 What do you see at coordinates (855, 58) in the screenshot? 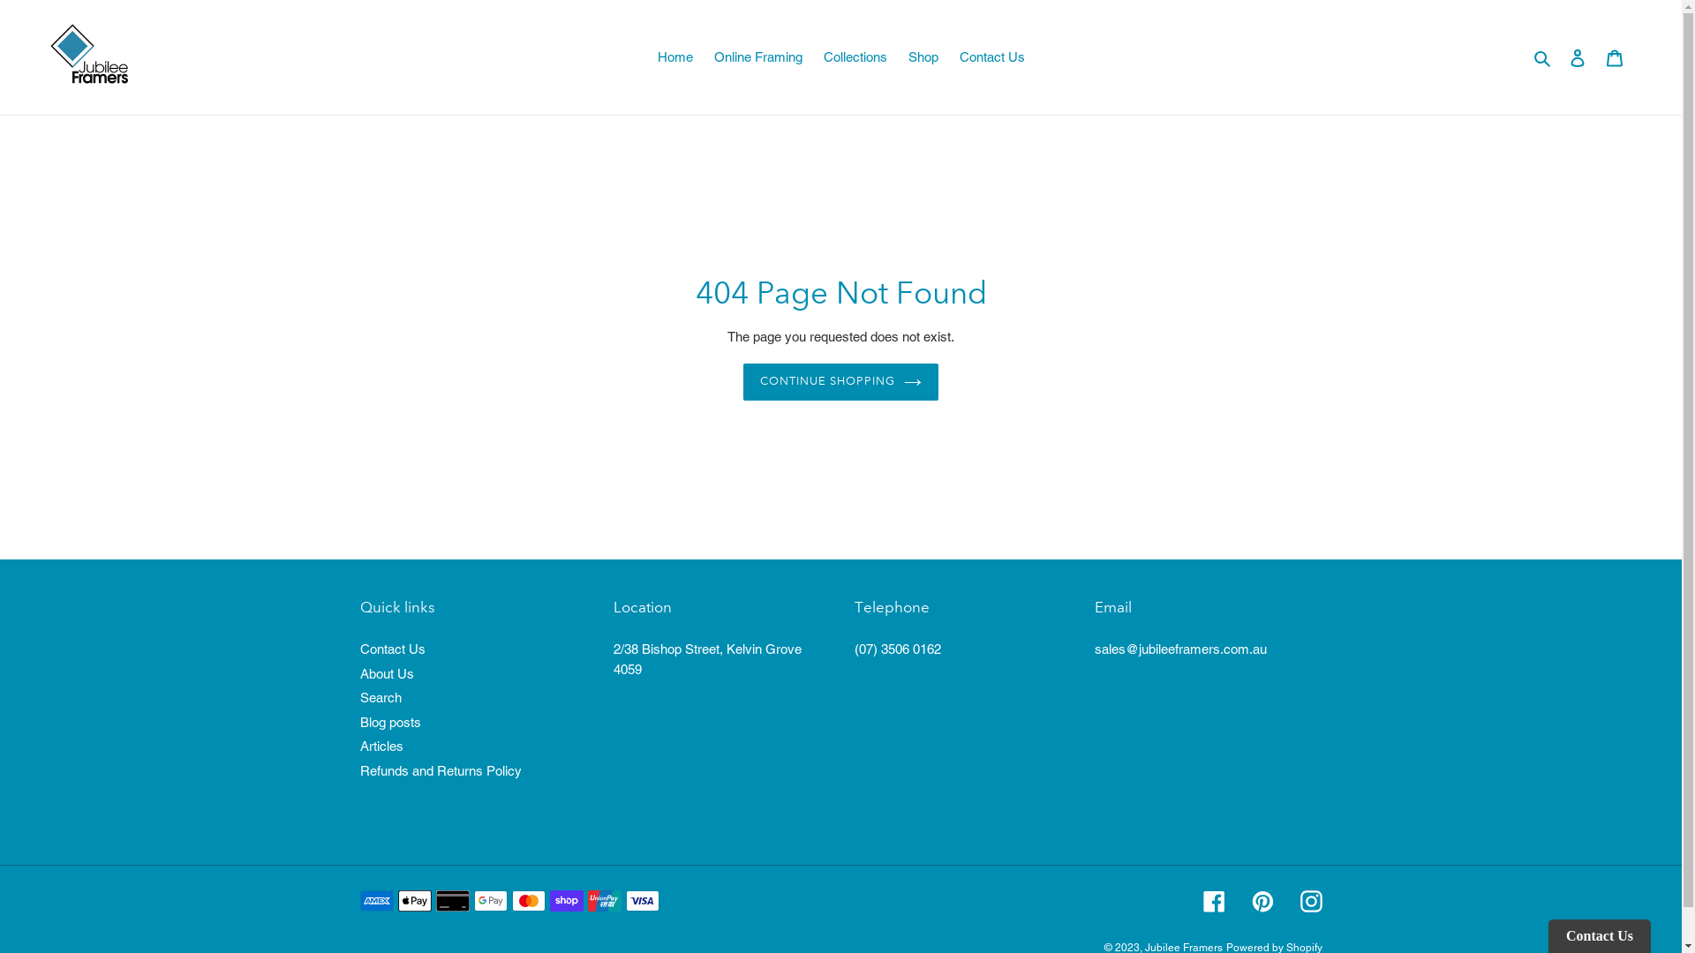
I see `Collections` at bounding box center [855, 58].